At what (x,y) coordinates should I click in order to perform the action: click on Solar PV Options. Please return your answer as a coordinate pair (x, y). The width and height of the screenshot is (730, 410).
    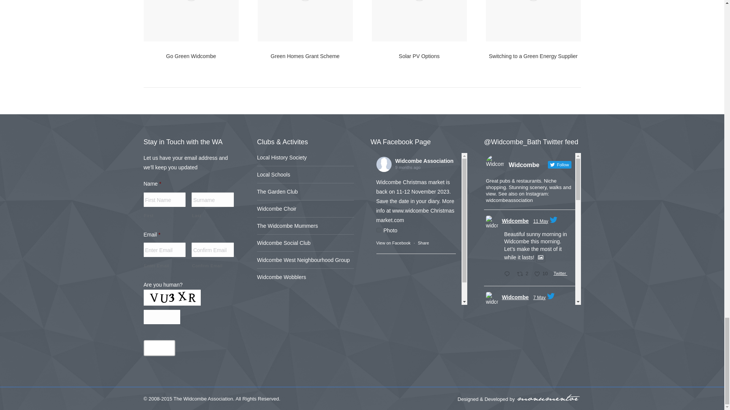
    Looking at the image, I should click on (419, 56).